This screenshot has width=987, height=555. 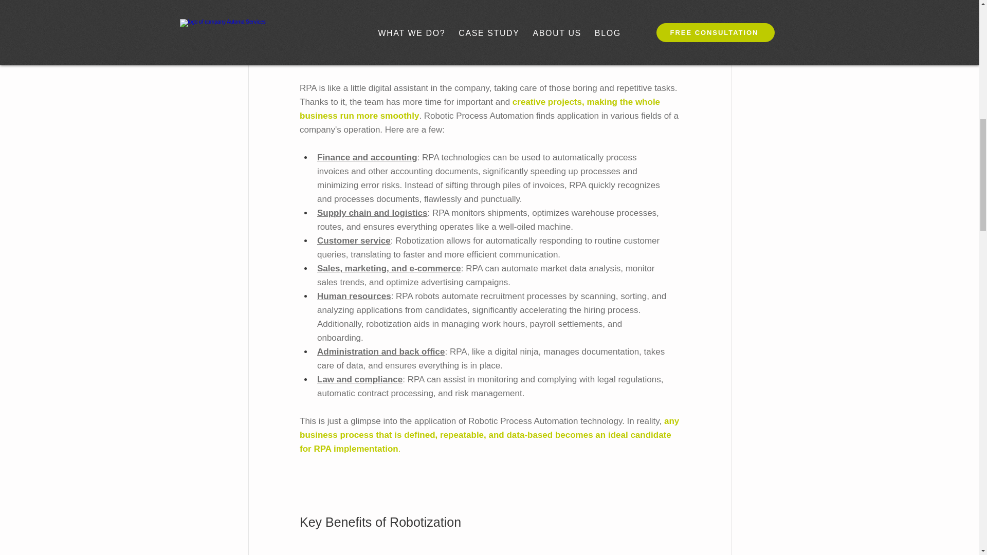 What do you see at coordinates (380, 351) in the screenshot?
I see `Administration and back office` at bounding box center [380, 351].